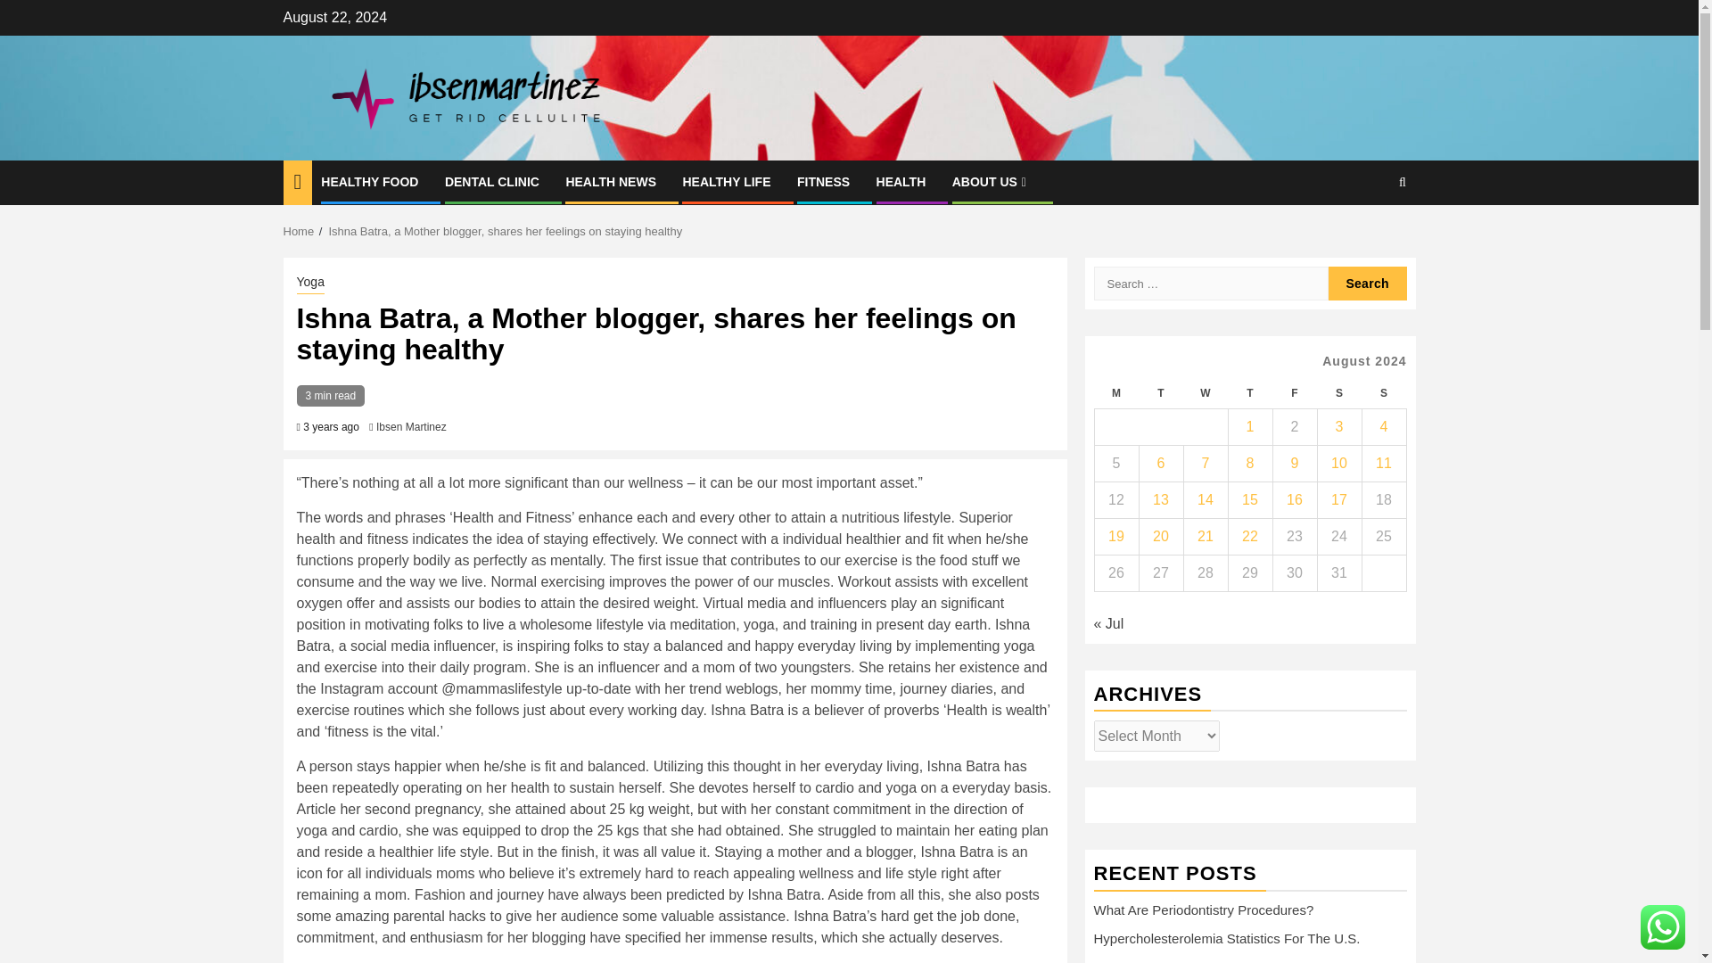  I want to click on HEALTH NEWS, so click(610, 181).